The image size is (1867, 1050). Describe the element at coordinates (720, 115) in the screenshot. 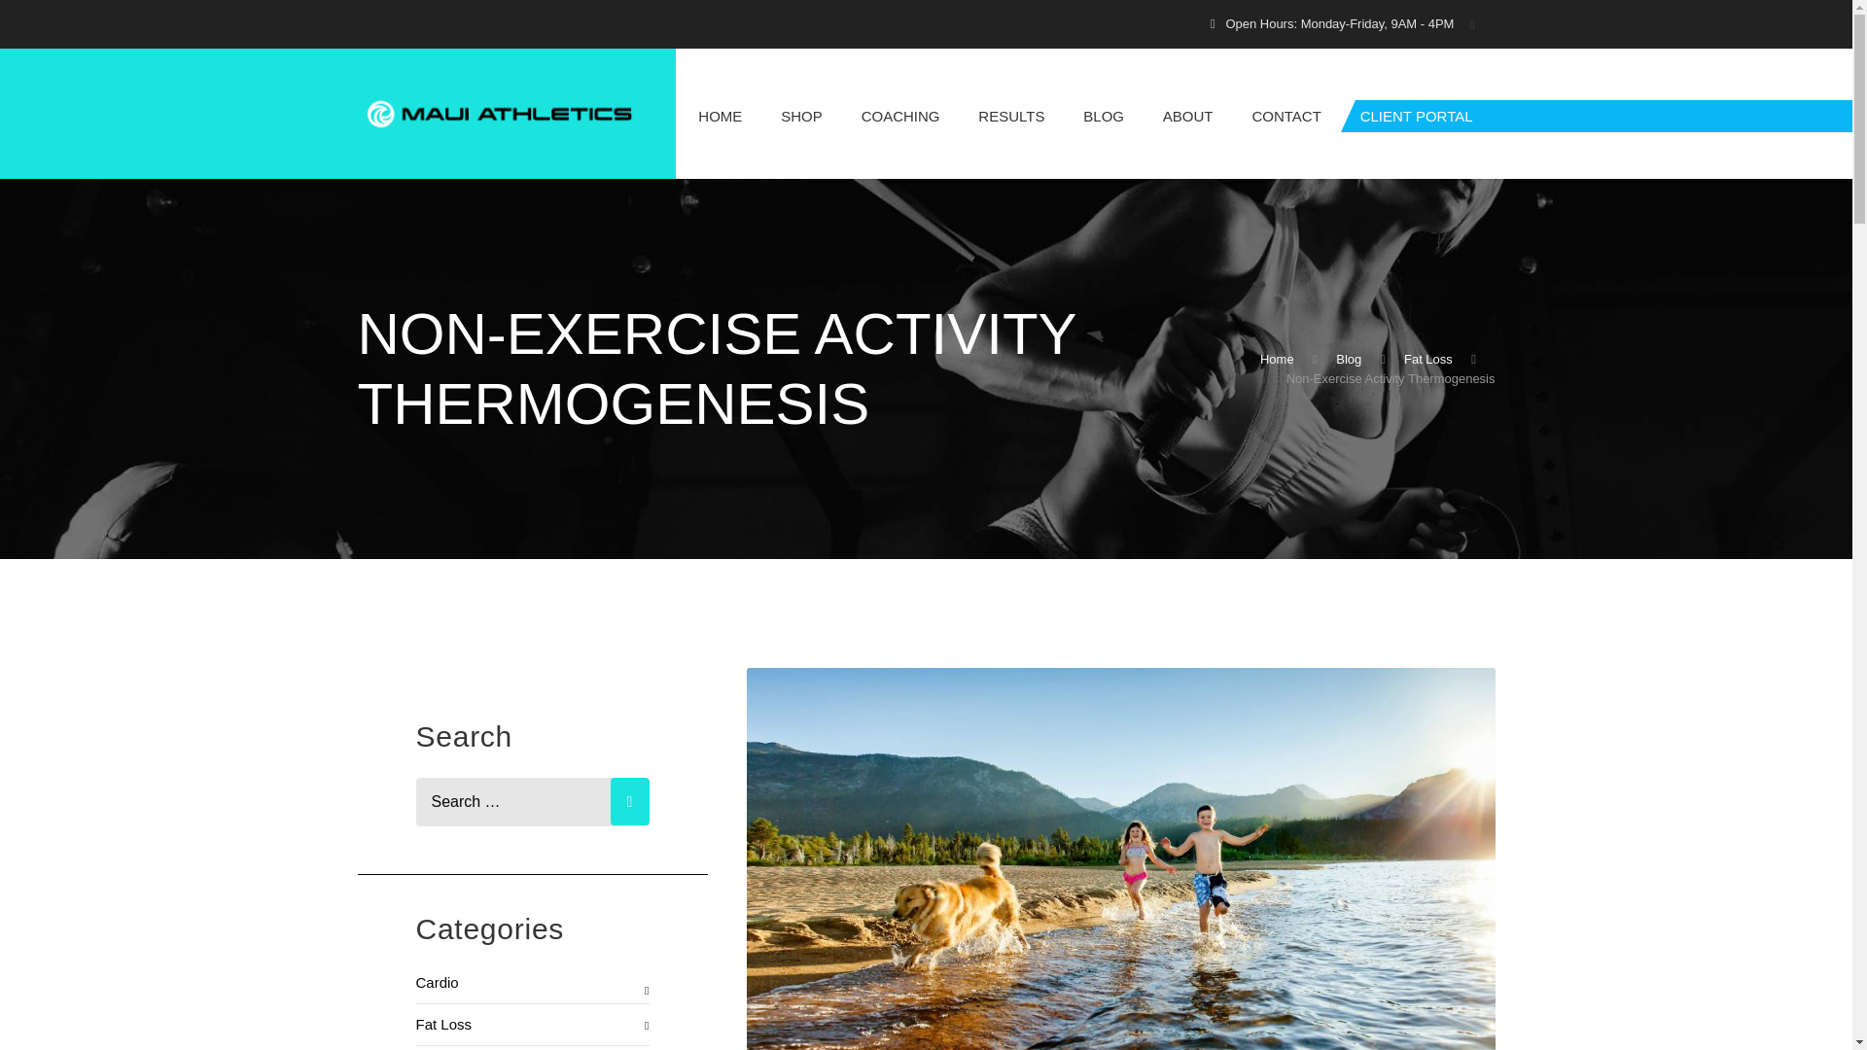

I see `HOME` at that location.